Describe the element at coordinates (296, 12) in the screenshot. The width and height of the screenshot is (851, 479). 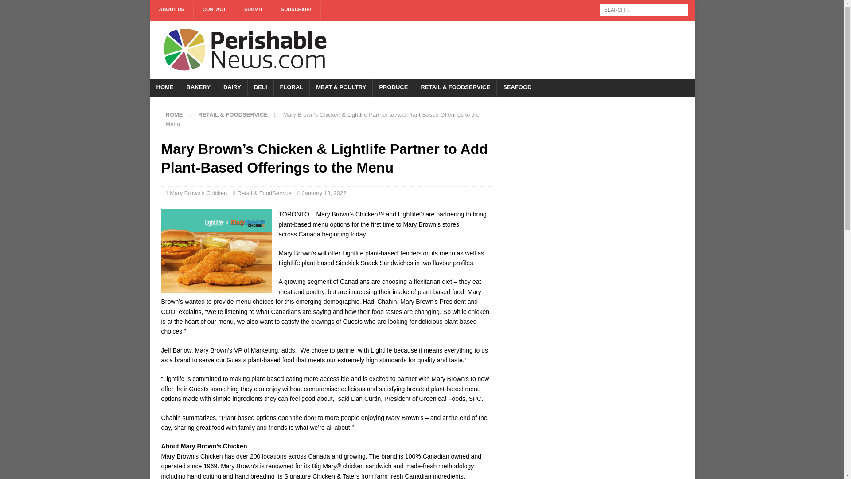
I see `SUBSCRIBE!` at that location.